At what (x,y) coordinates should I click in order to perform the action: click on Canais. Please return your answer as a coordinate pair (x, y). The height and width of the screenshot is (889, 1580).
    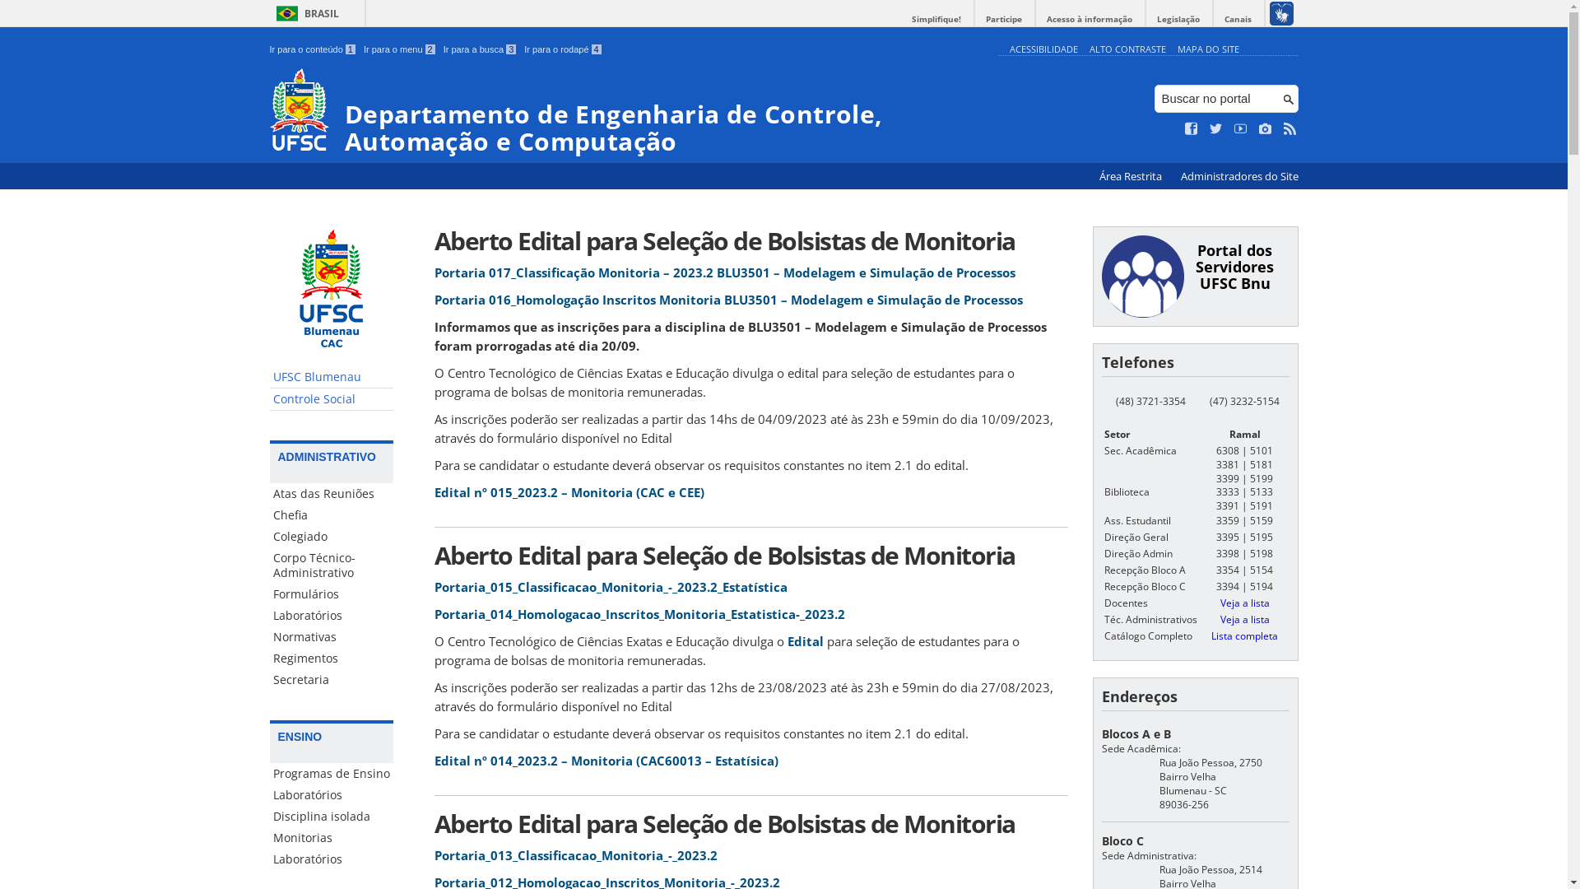
    Looking at the image, I should click on (1238, 20).